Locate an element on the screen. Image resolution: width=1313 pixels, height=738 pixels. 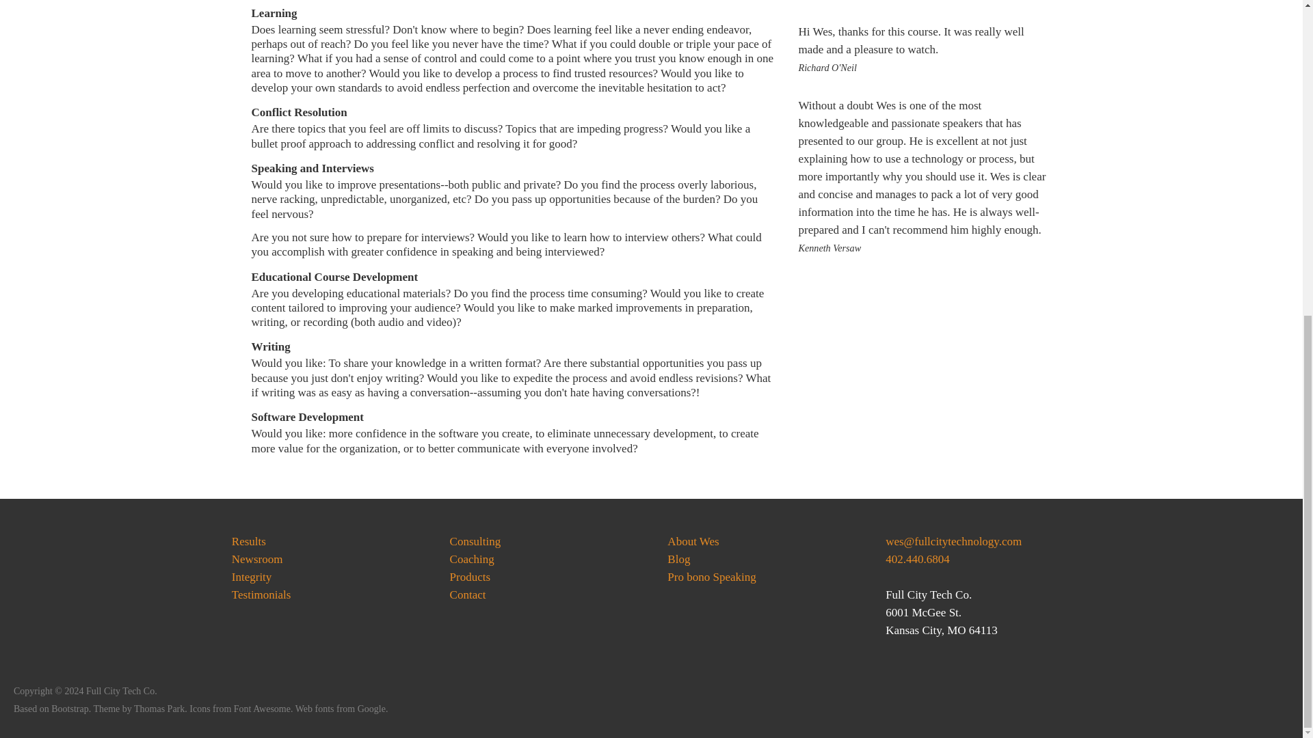
About Wes is located at coordinates (692, 541).